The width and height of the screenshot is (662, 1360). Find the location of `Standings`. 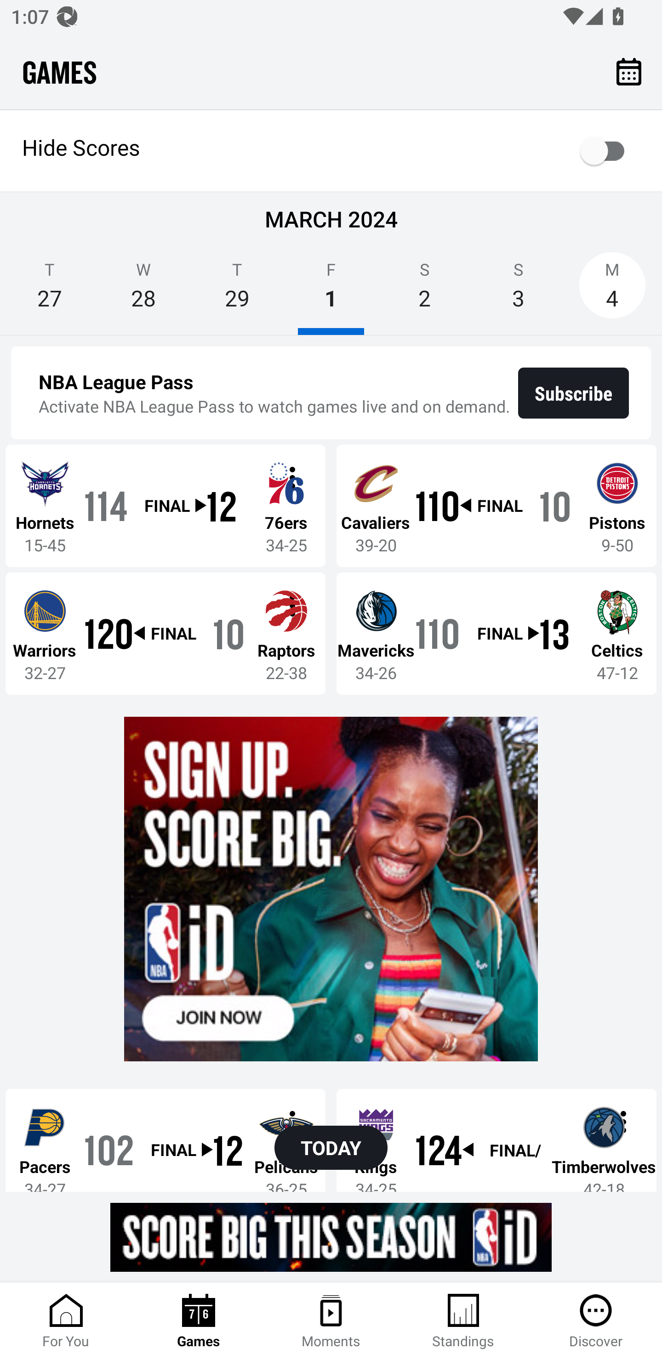

Standings is located at coordinates (463, 1321).